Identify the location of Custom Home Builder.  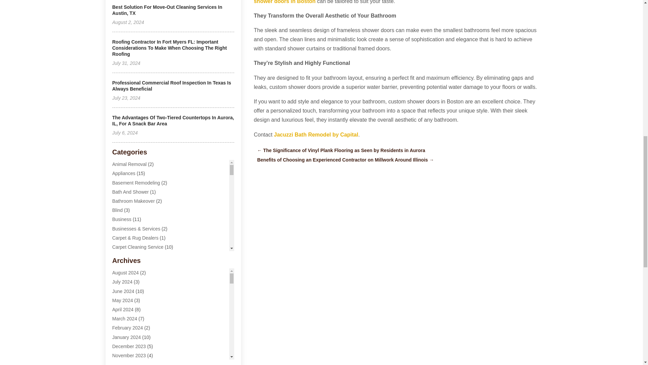
(135, 330).